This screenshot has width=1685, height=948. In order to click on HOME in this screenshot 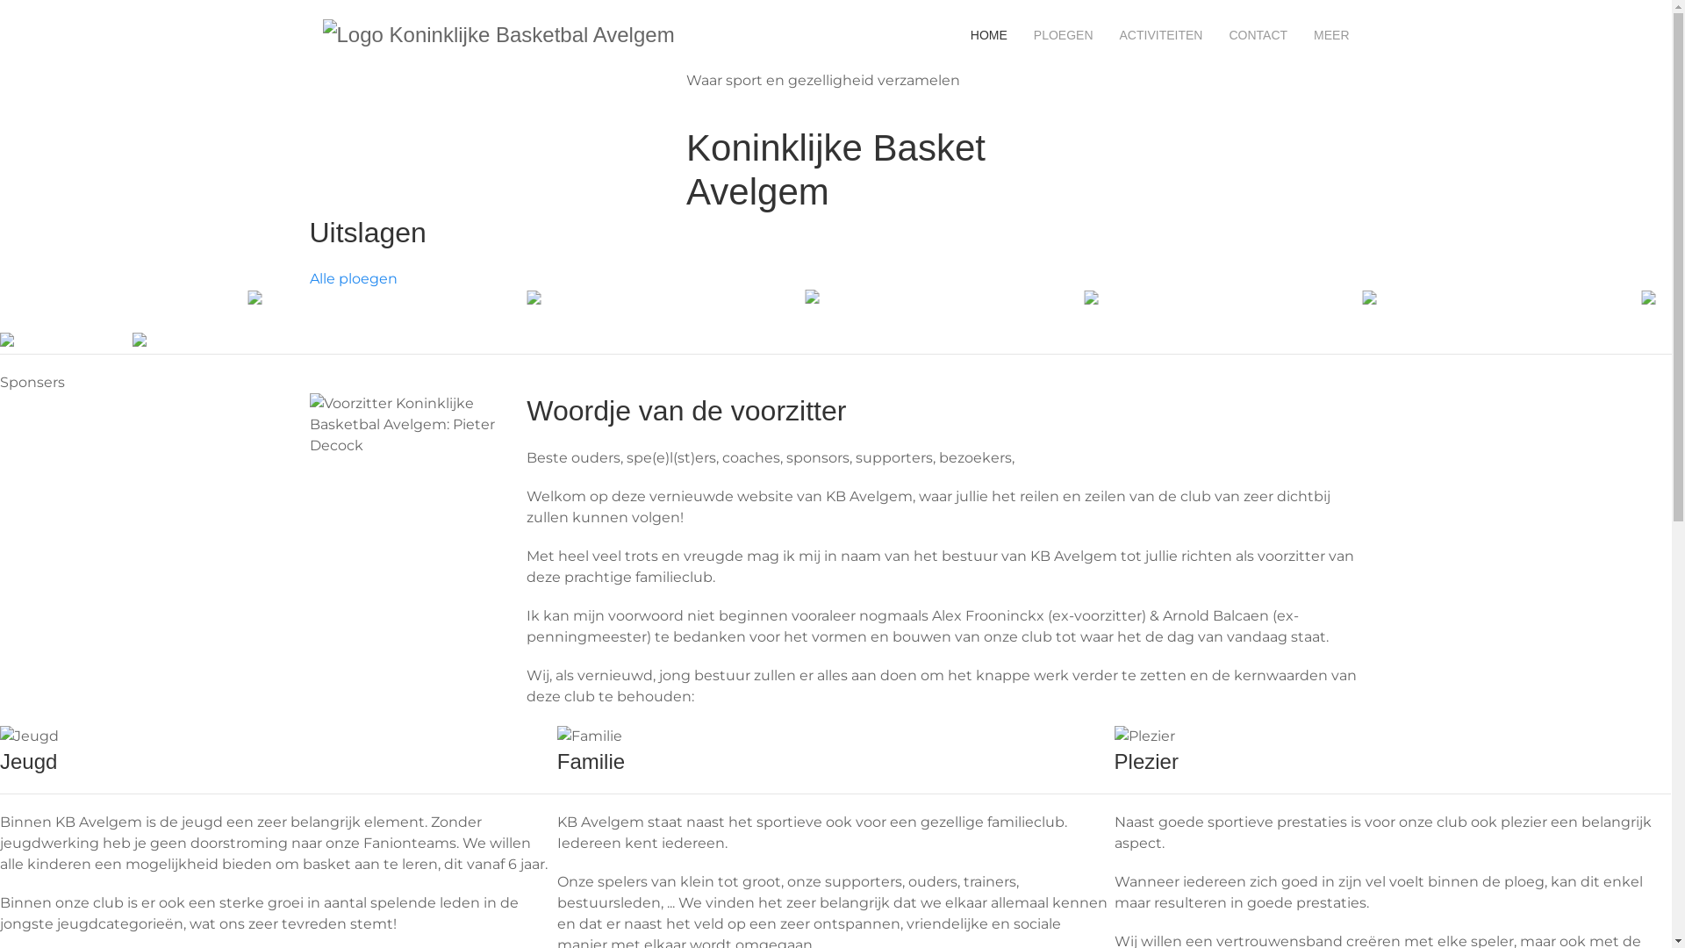, I will do `click(989, 35)`.